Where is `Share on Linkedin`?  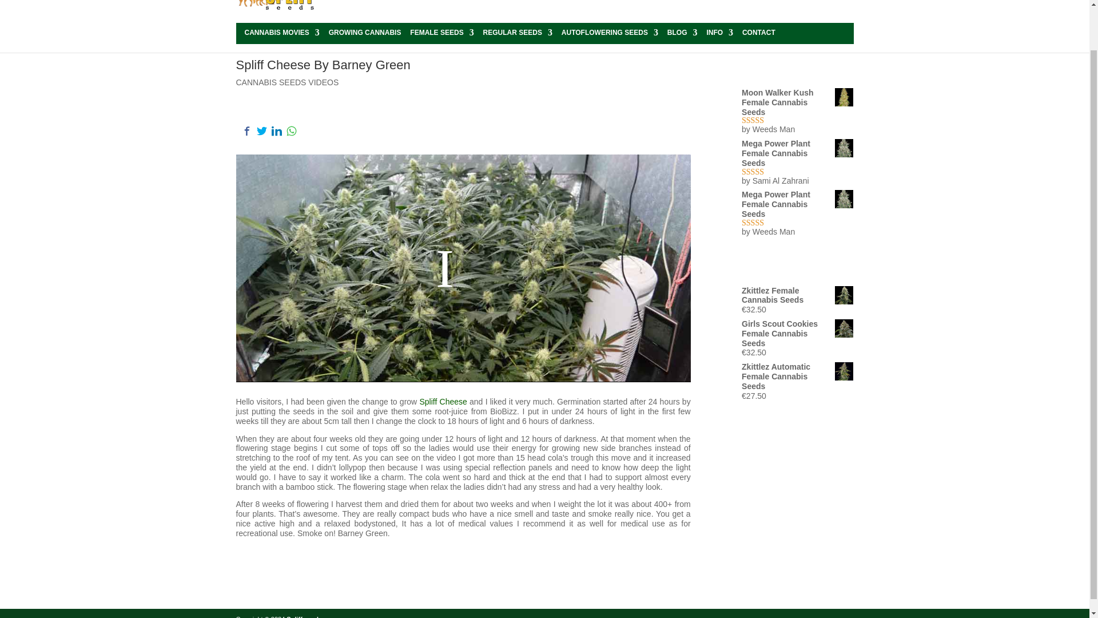
Share on Linkedin is located at coordinates (276, 130).